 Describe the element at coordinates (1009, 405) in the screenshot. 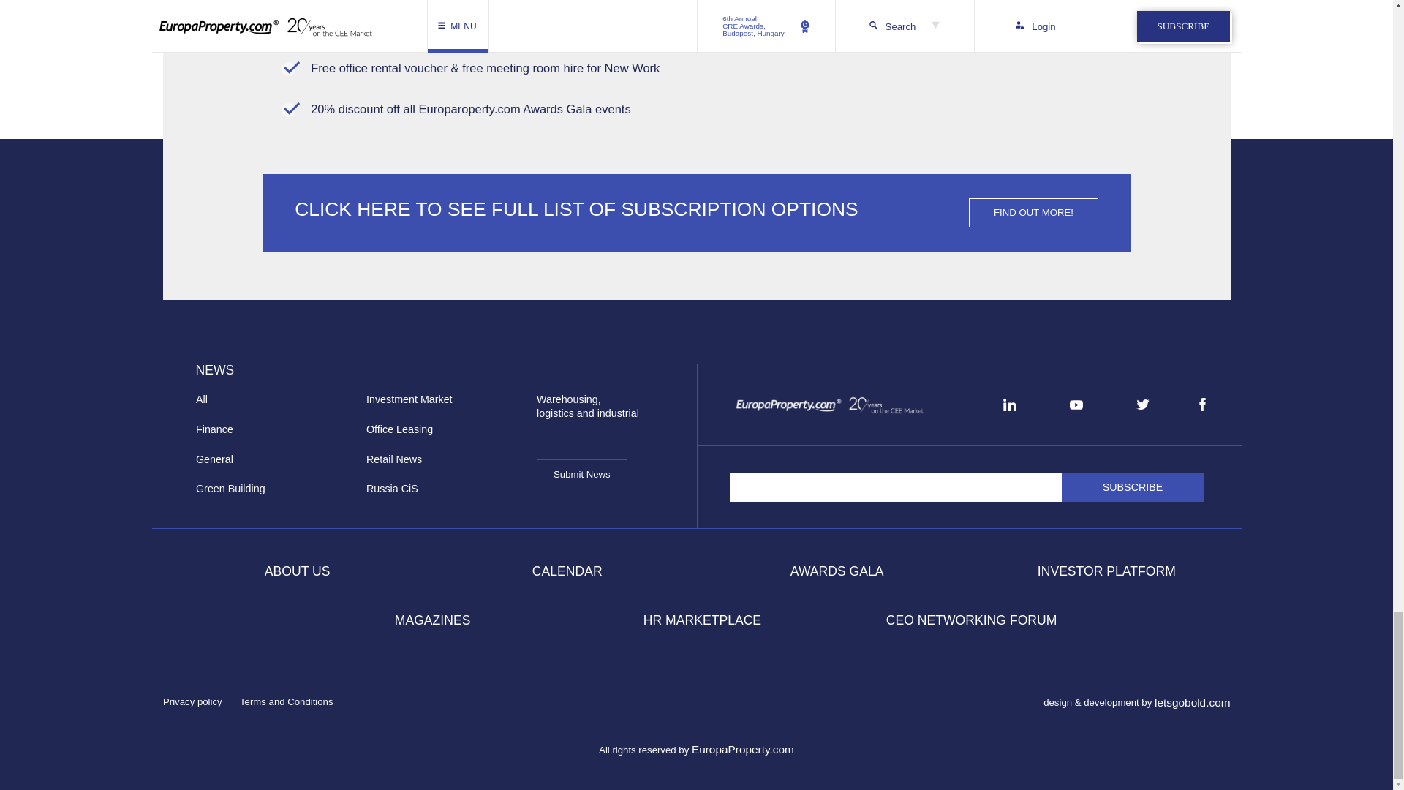

I see `LinkedIn` at that location.